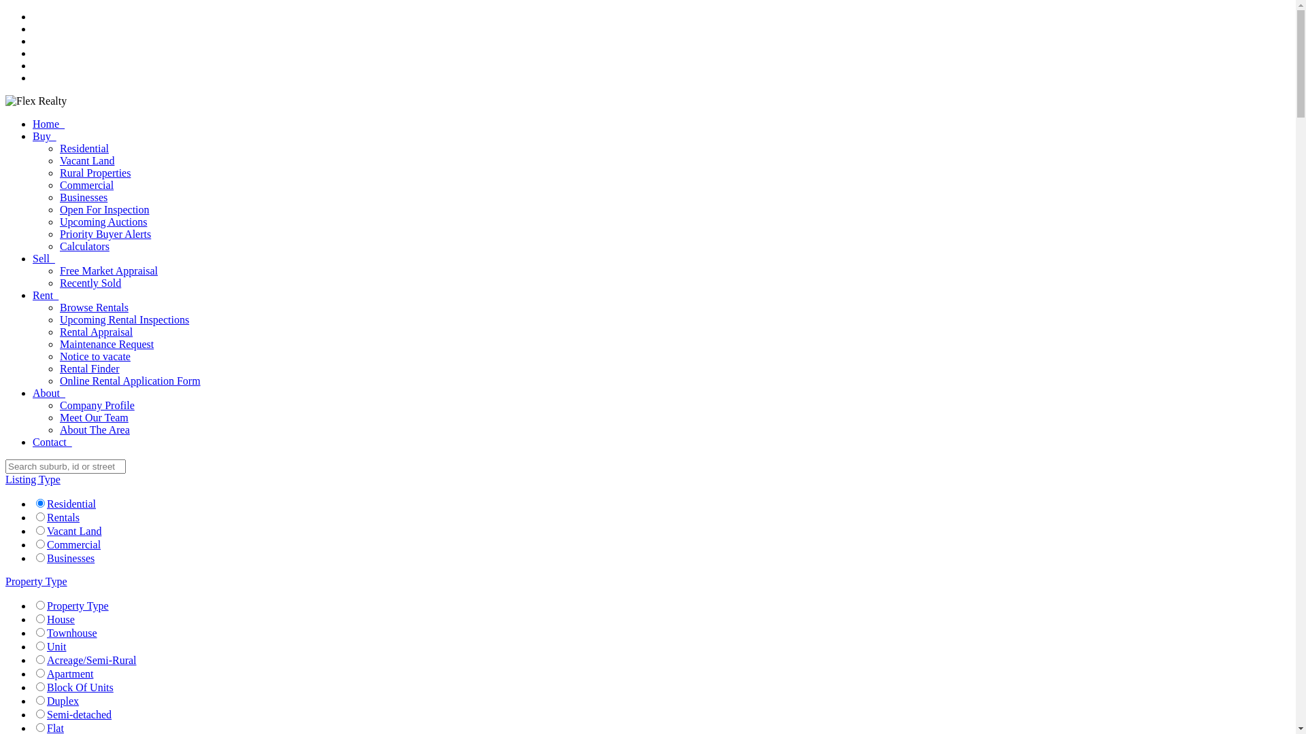 This screenshot has height=734, width=1306. What do you see at coordinates (92, 661) in the screenshot?
I see `Acreage/Semi-Rural` at bounding box center [92, 661].